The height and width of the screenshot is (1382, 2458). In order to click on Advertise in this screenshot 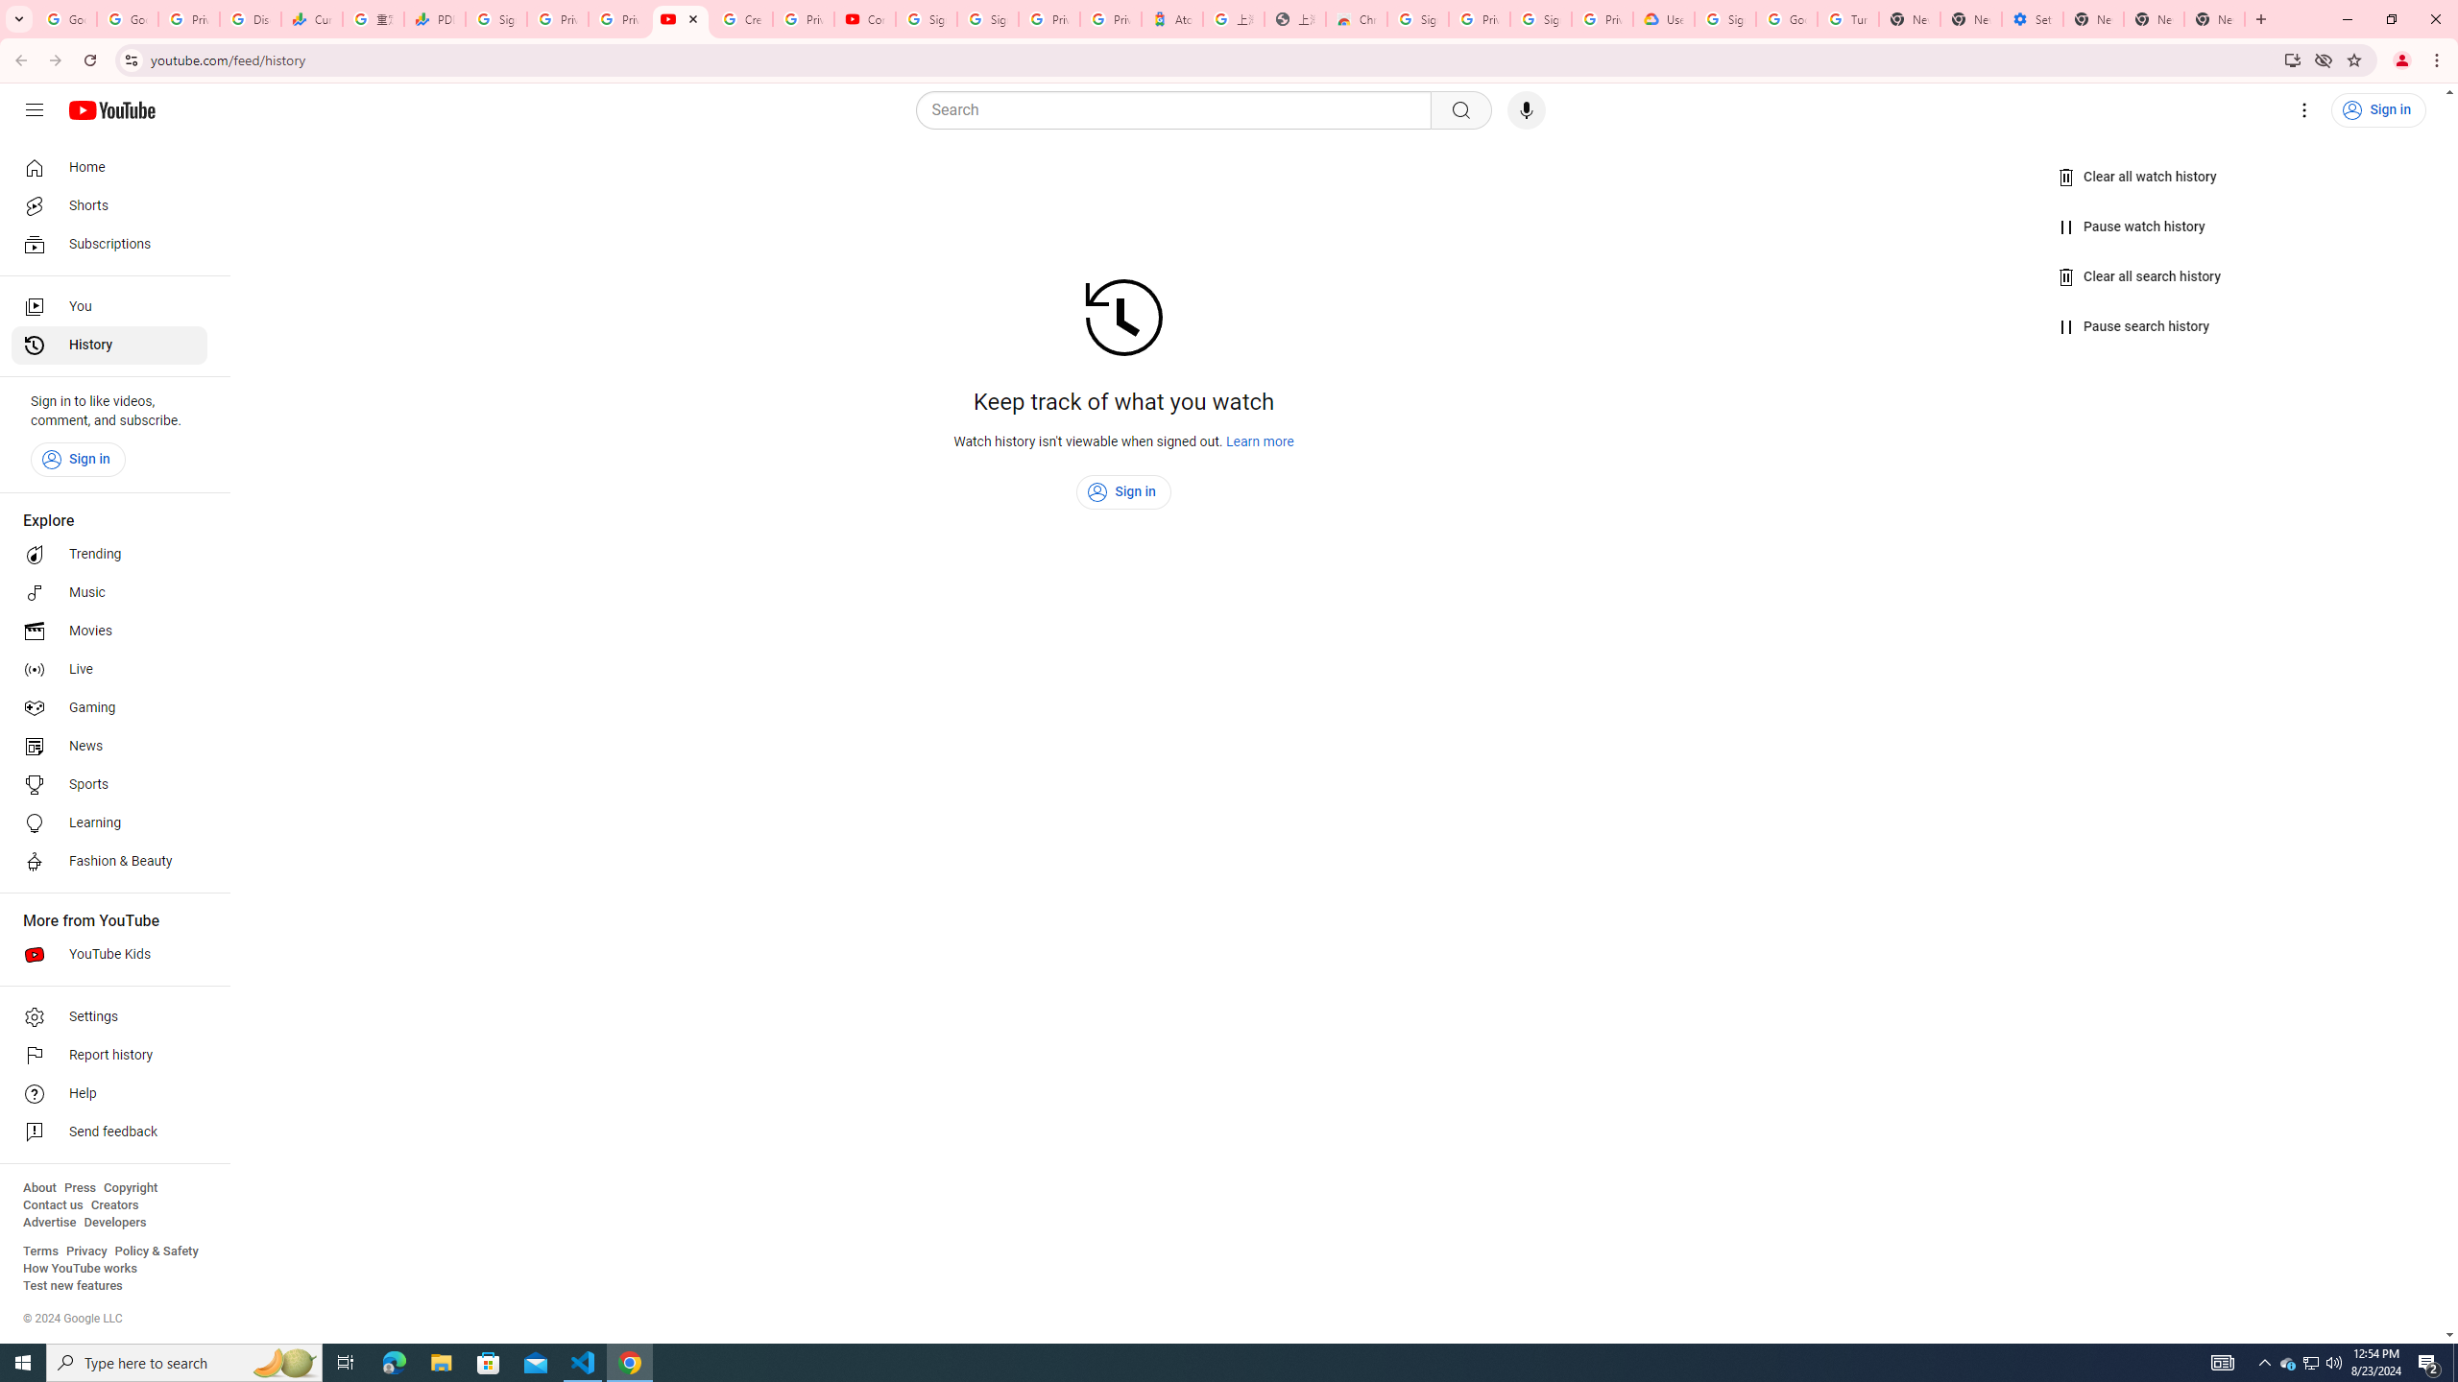, I will do `click(49, 1223)`.